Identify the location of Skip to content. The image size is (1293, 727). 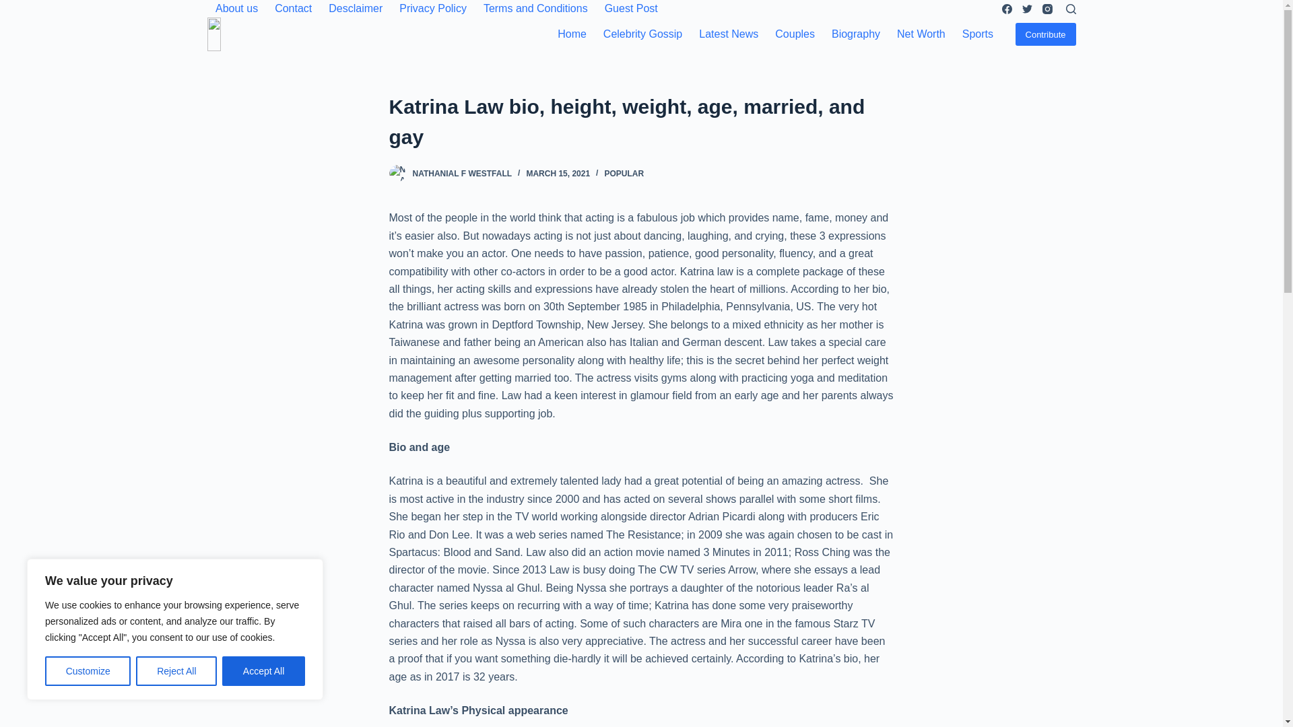
(13, 7).